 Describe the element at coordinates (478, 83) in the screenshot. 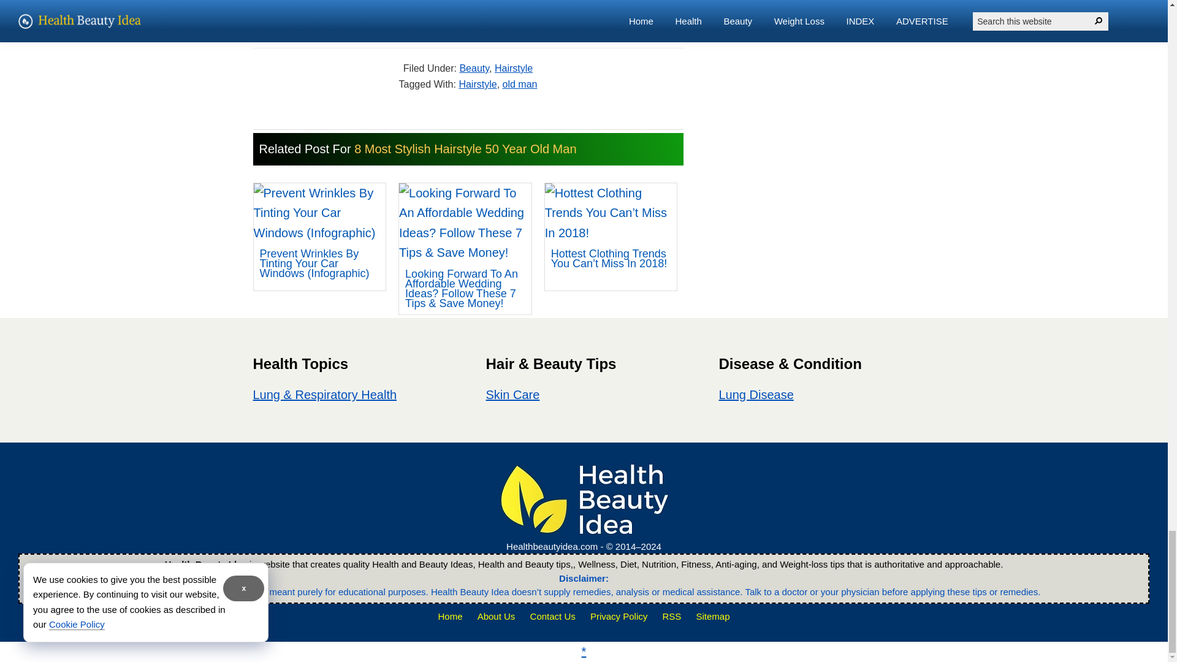

I see `Hairstyle` at that location.